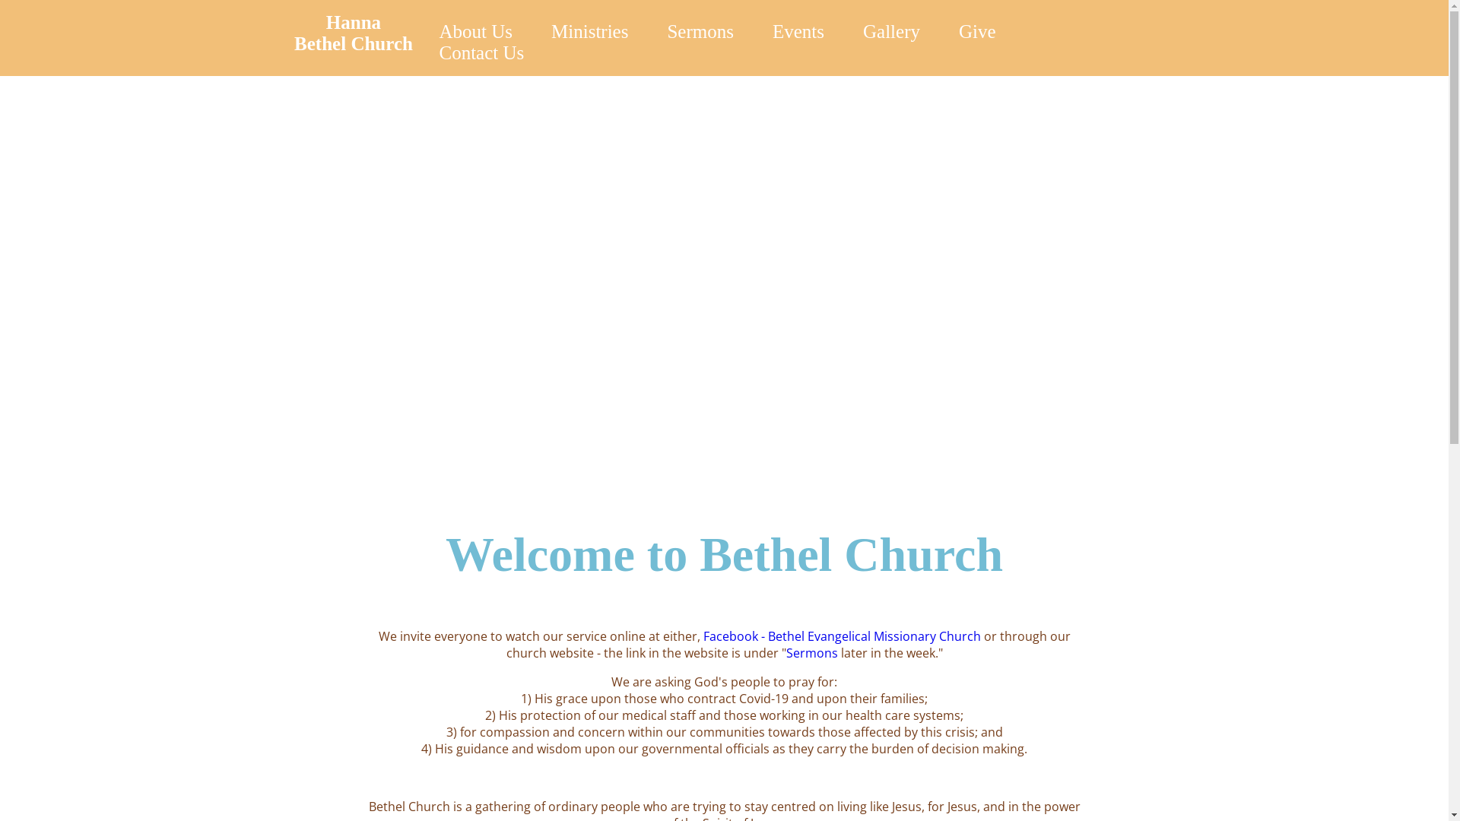  What do you see at coordinates (978, 32) in the screenshot?
I see `Give` at bounding box center [978, 32].